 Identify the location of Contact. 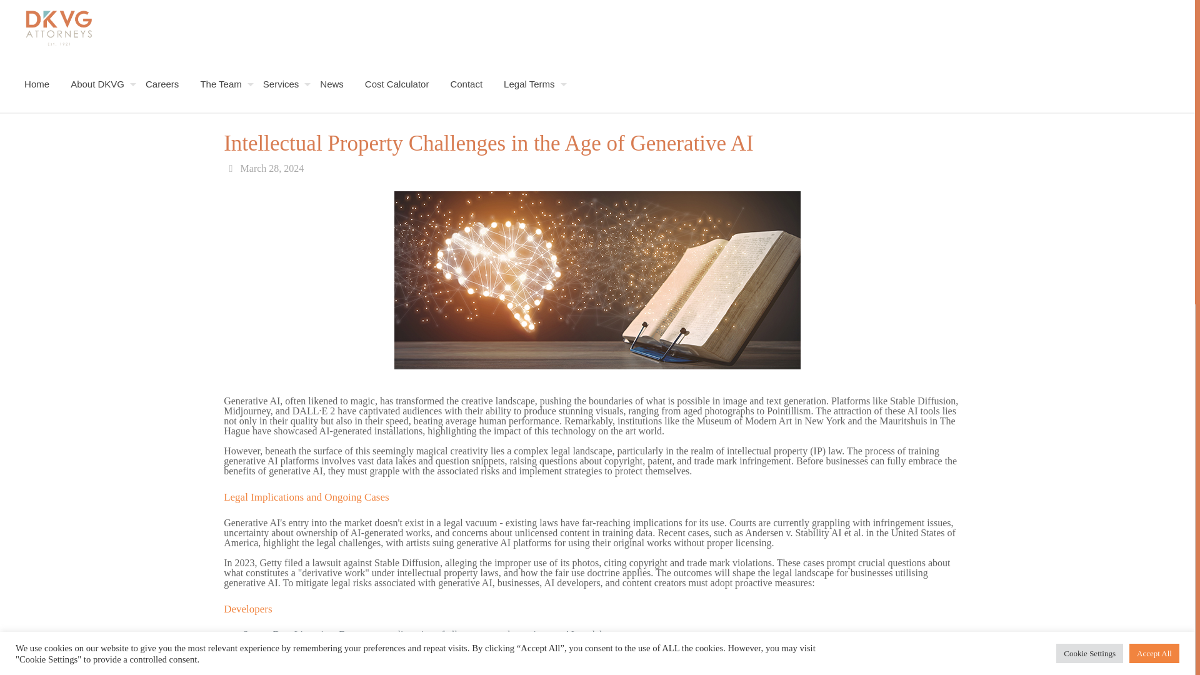
(464, 84).